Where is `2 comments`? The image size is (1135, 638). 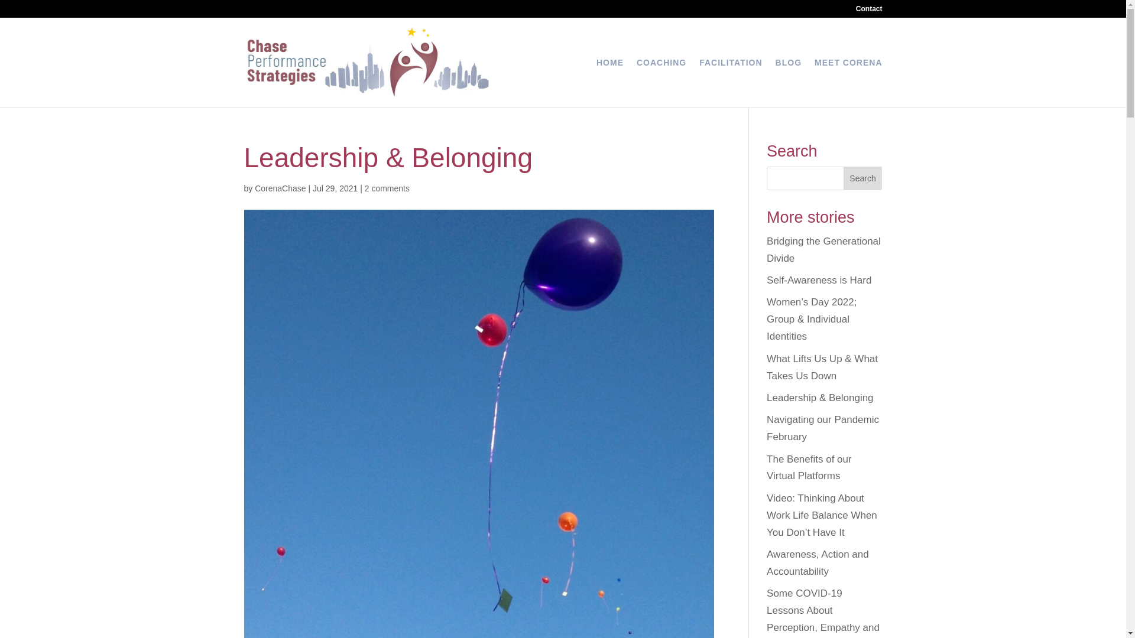
2 comments is located at coordinates (387, 188).